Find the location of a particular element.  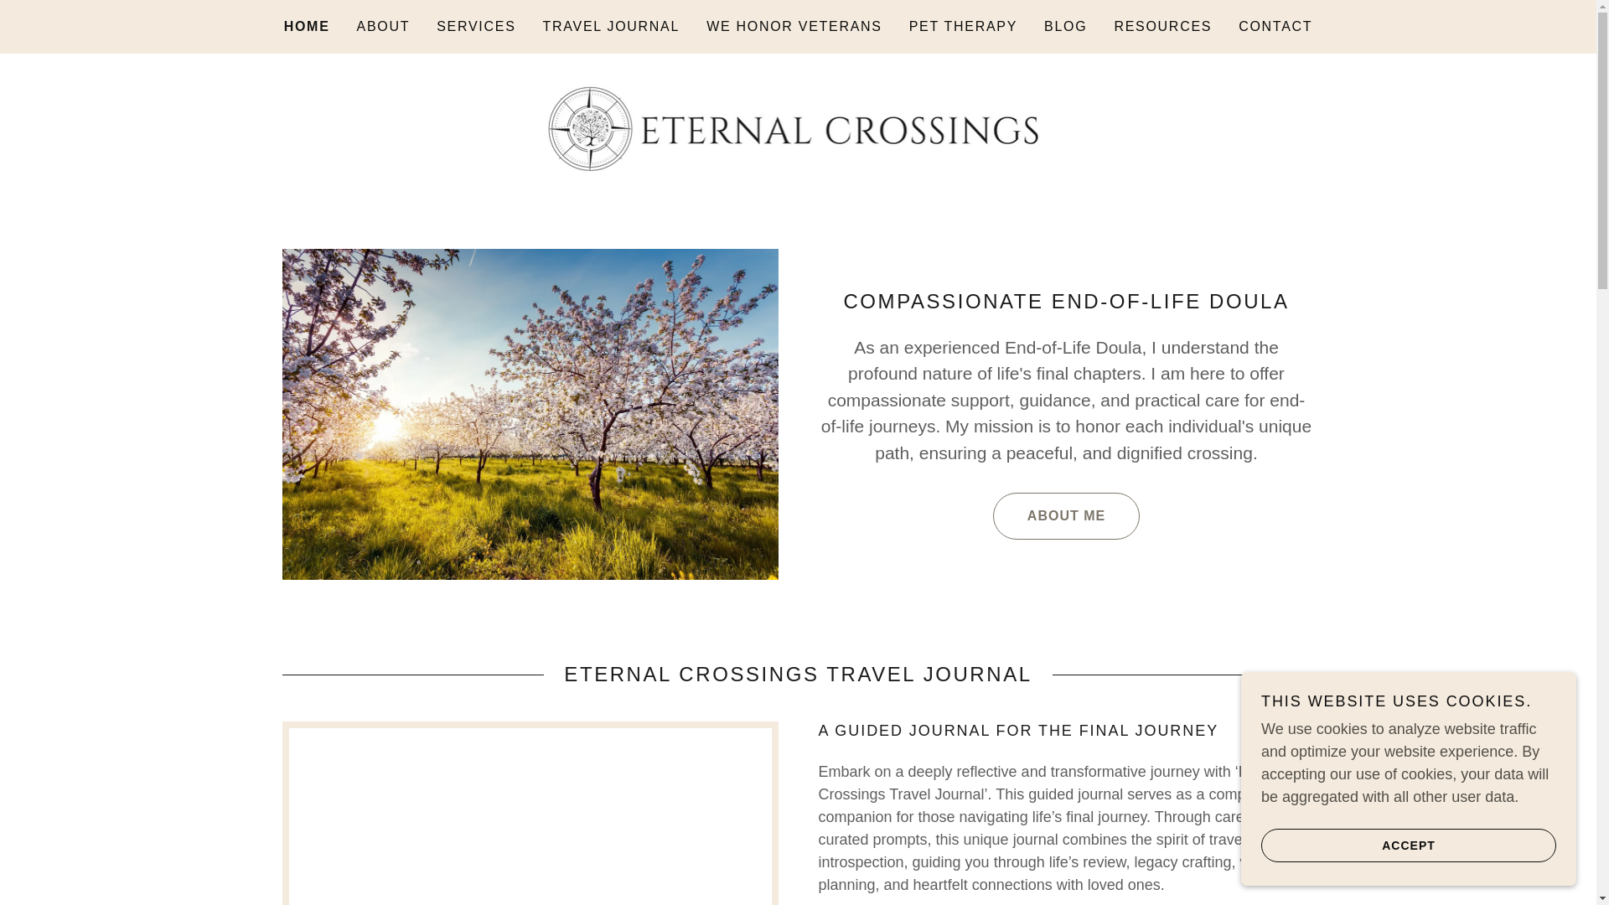

RESOURCES is located at coordinates (1161, 27).